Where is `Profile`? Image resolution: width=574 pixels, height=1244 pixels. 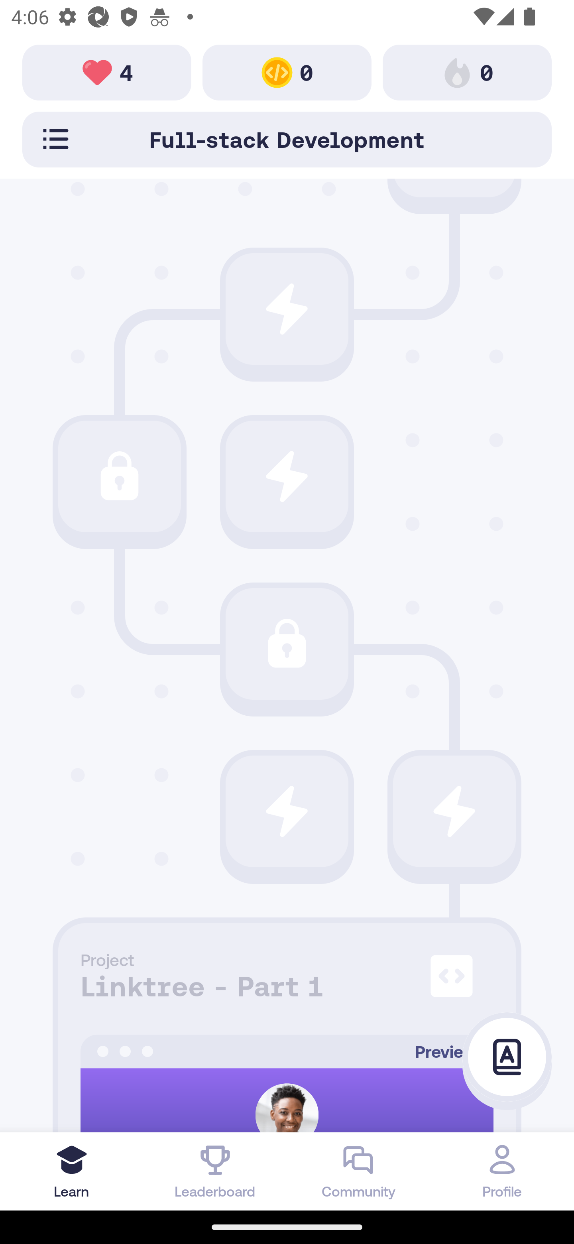 Profile is located at coordinates (502, 1171).